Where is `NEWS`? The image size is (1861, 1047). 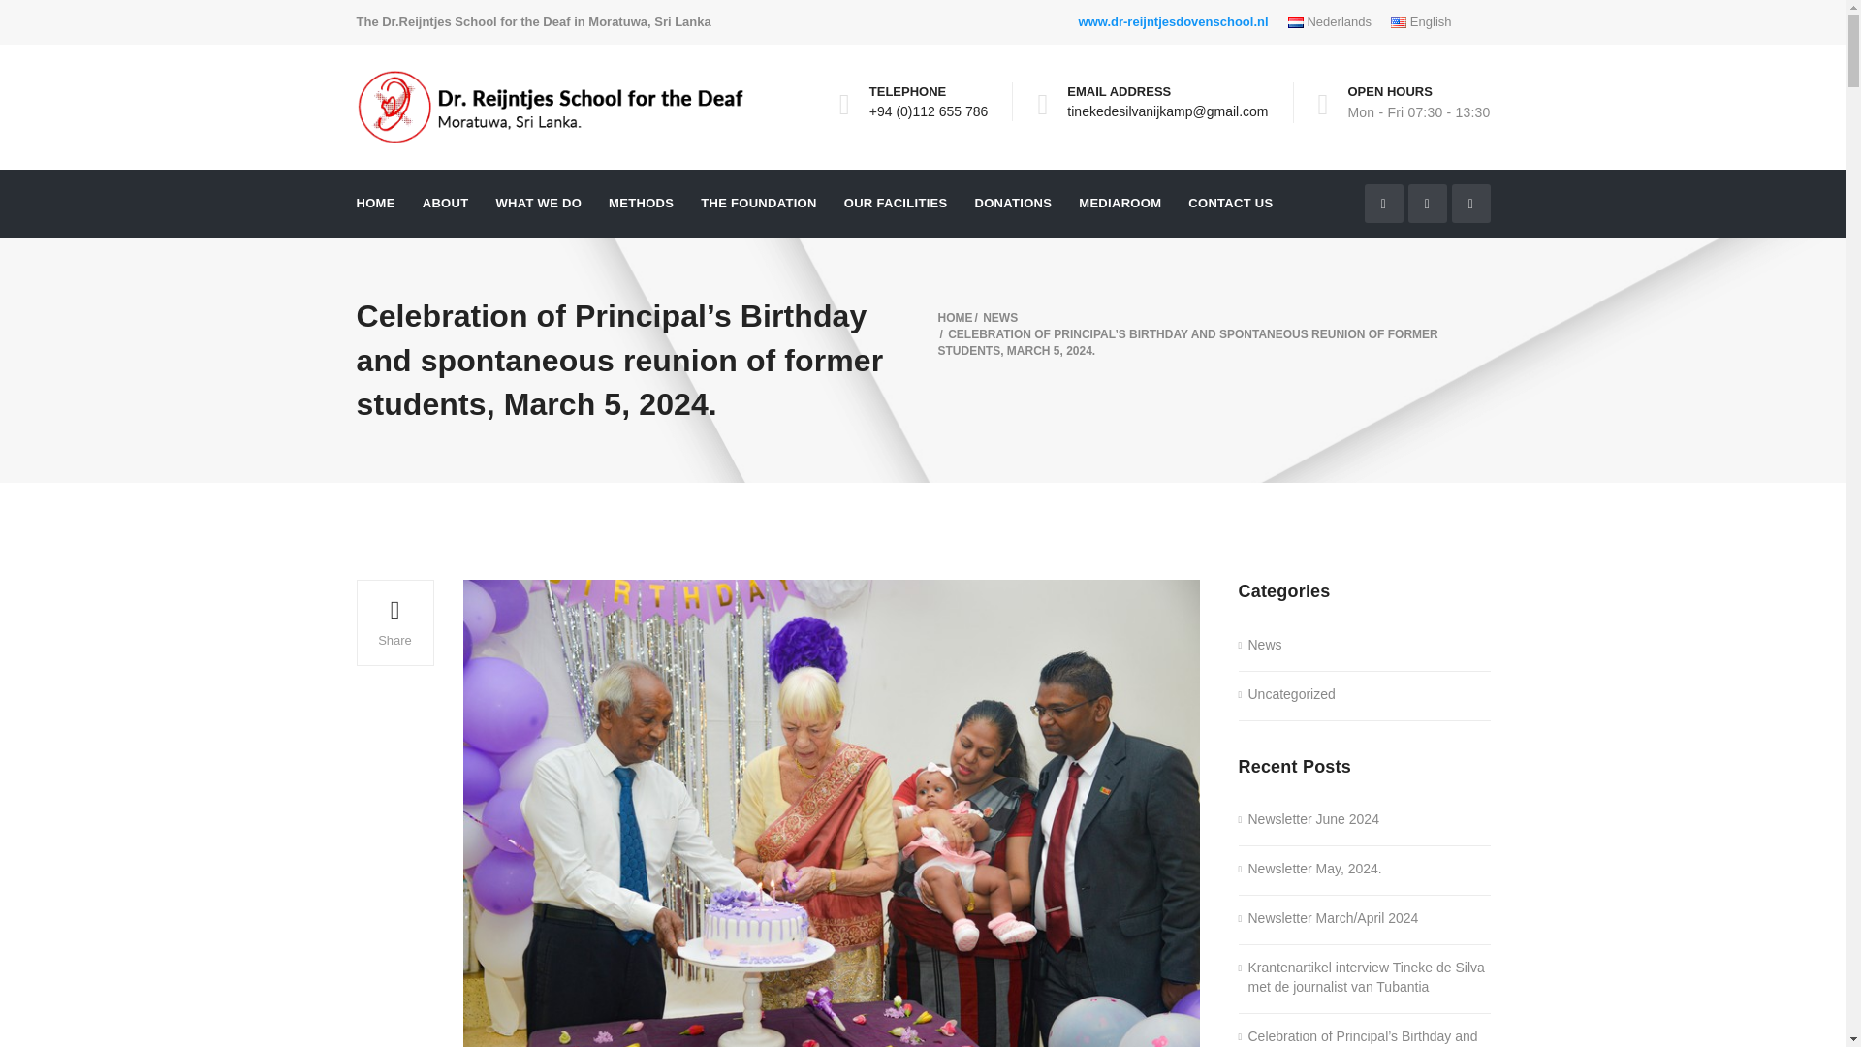
NEWS is located at coordinates (1000, 317).